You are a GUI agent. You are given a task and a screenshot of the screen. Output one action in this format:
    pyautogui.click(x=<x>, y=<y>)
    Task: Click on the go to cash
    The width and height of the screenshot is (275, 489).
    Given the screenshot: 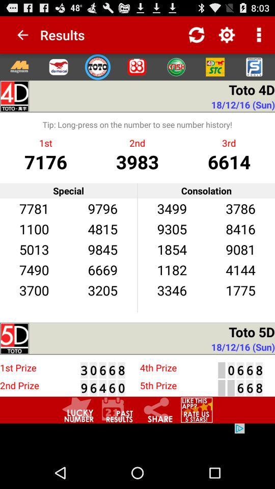 What is the action you would take?
    pyautogui.click(x=176, y=67)
    